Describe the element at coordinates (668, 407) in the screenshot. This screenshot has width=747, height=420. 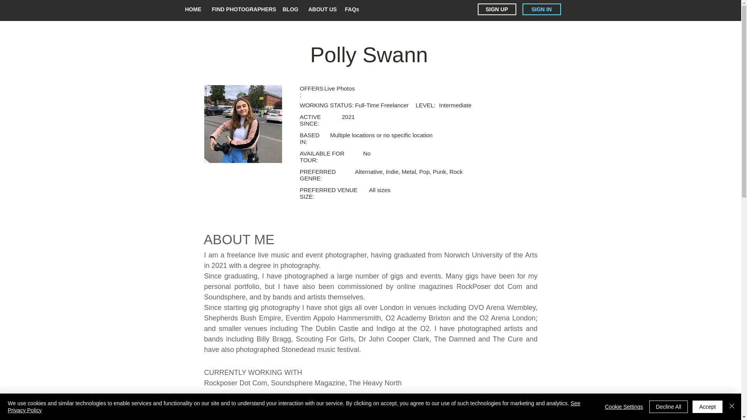
I see `Decline All` at that location.